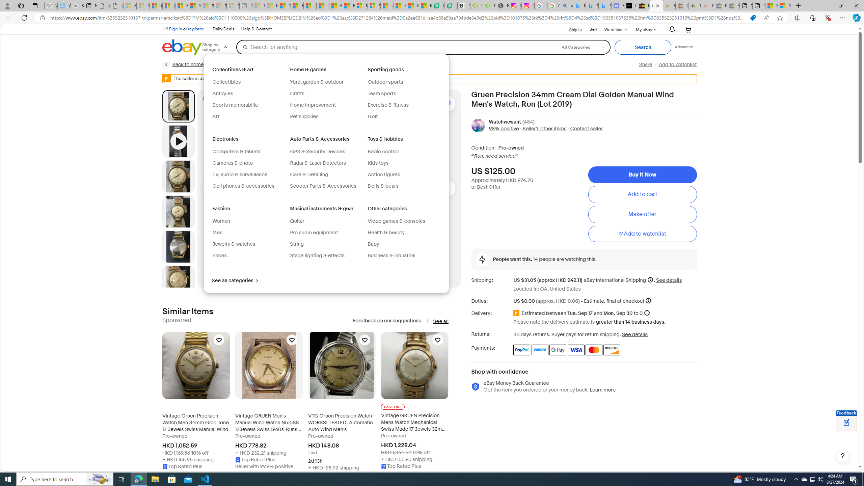 The height and width of the screenshot is (486, 864). I want to click on Video 1 of 1, so click(178, 141).